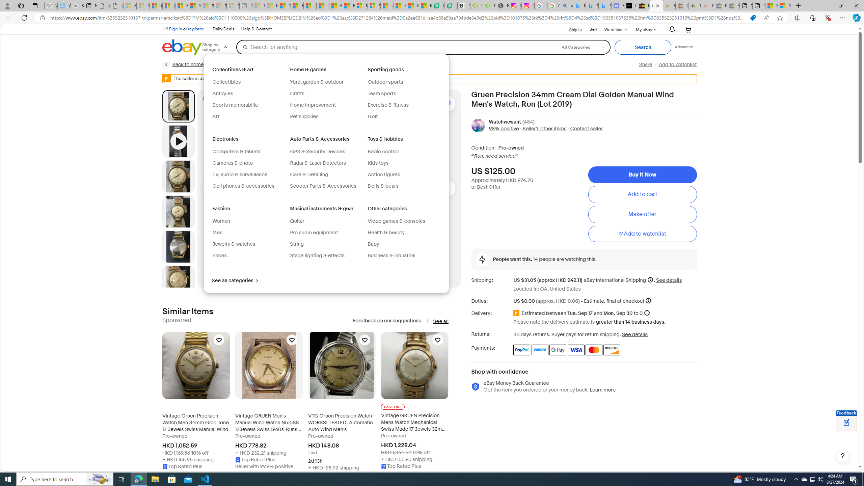 The height and width of the screenshot is (486, 864). I want to click on Video 1 of 1, so click(178, 141).